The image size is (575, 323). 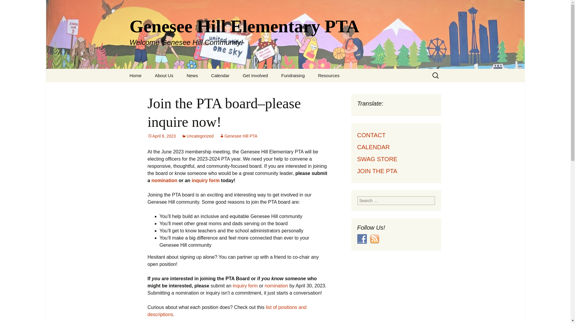 What do you see at coordinates (205, 181) in the screenshot?
I see `inquiry form` at bounding box center [205, 181].